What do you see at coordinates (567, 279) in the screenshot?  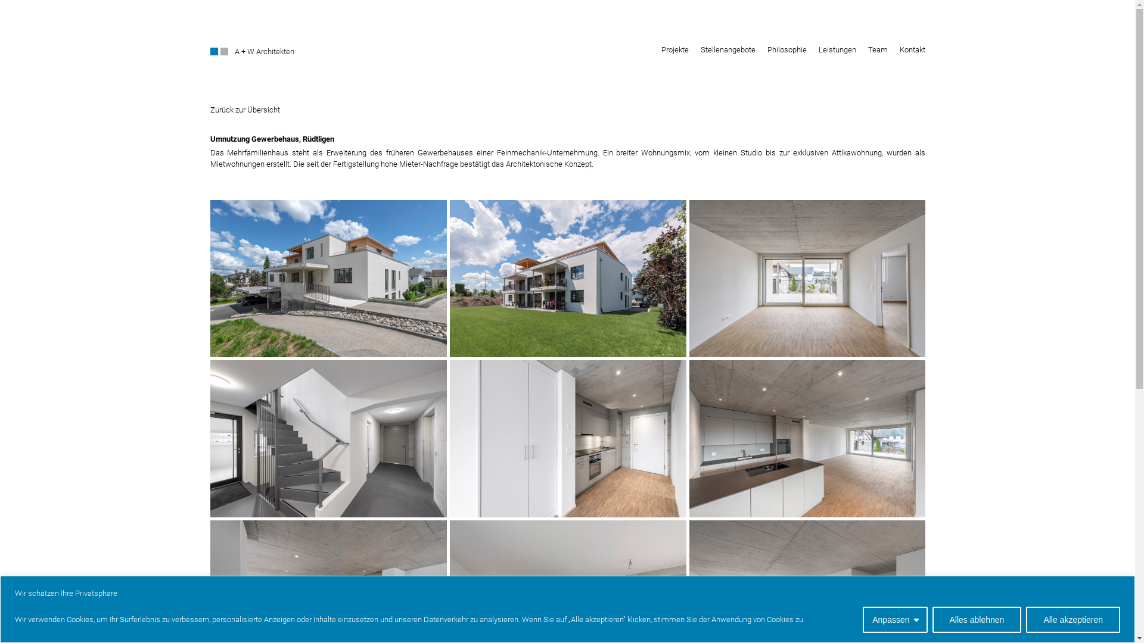 I see `aw-architekten-kirchberg-umnutzung-gewerbehaus-ruedtligen-14` at bounding box center [567, 279].